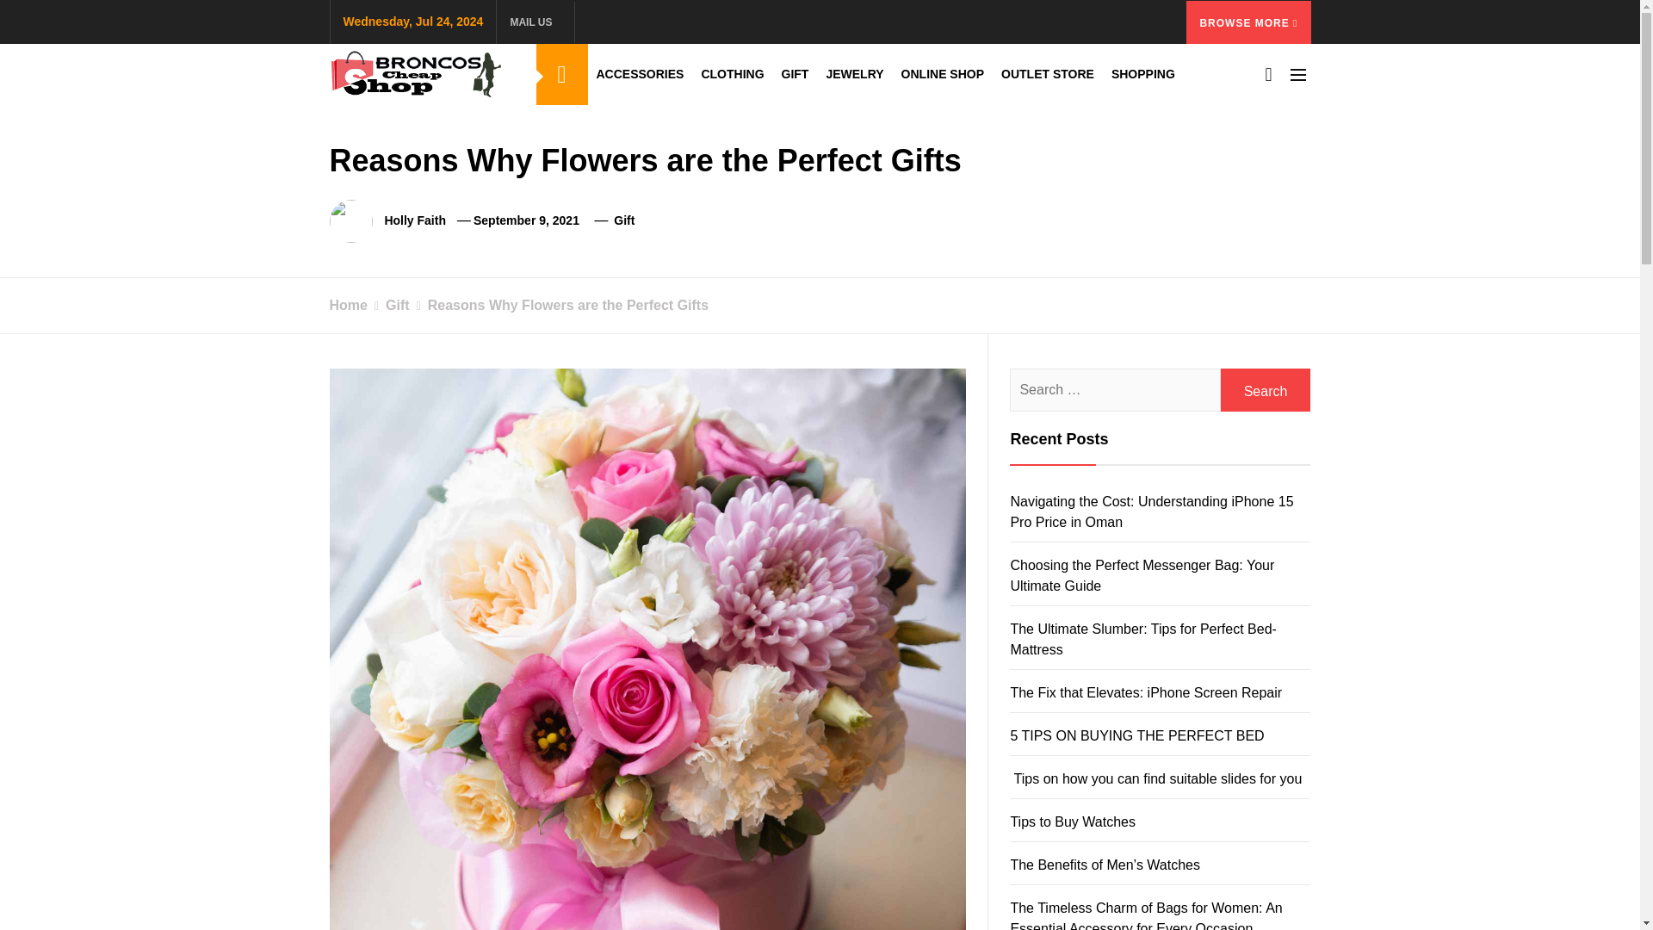  I want to click on JEWELRY, so click(854, 74).